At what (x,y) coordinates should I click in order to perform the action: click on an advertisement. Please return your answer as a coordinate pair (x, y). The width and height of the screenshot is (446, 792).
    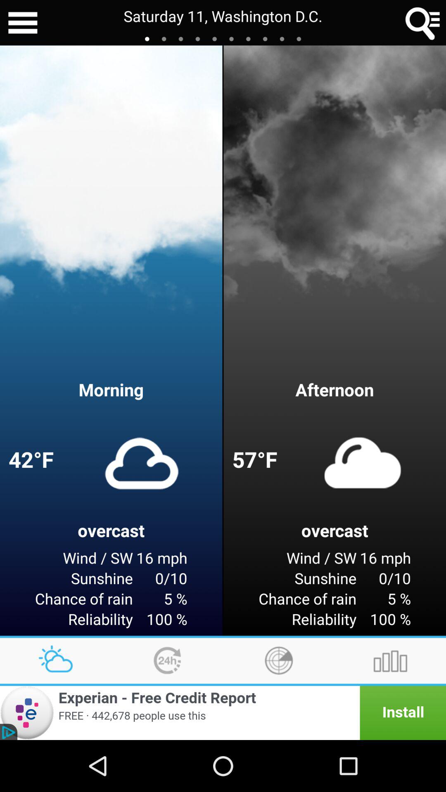
    Looking at the image, I should click on (223, 713).